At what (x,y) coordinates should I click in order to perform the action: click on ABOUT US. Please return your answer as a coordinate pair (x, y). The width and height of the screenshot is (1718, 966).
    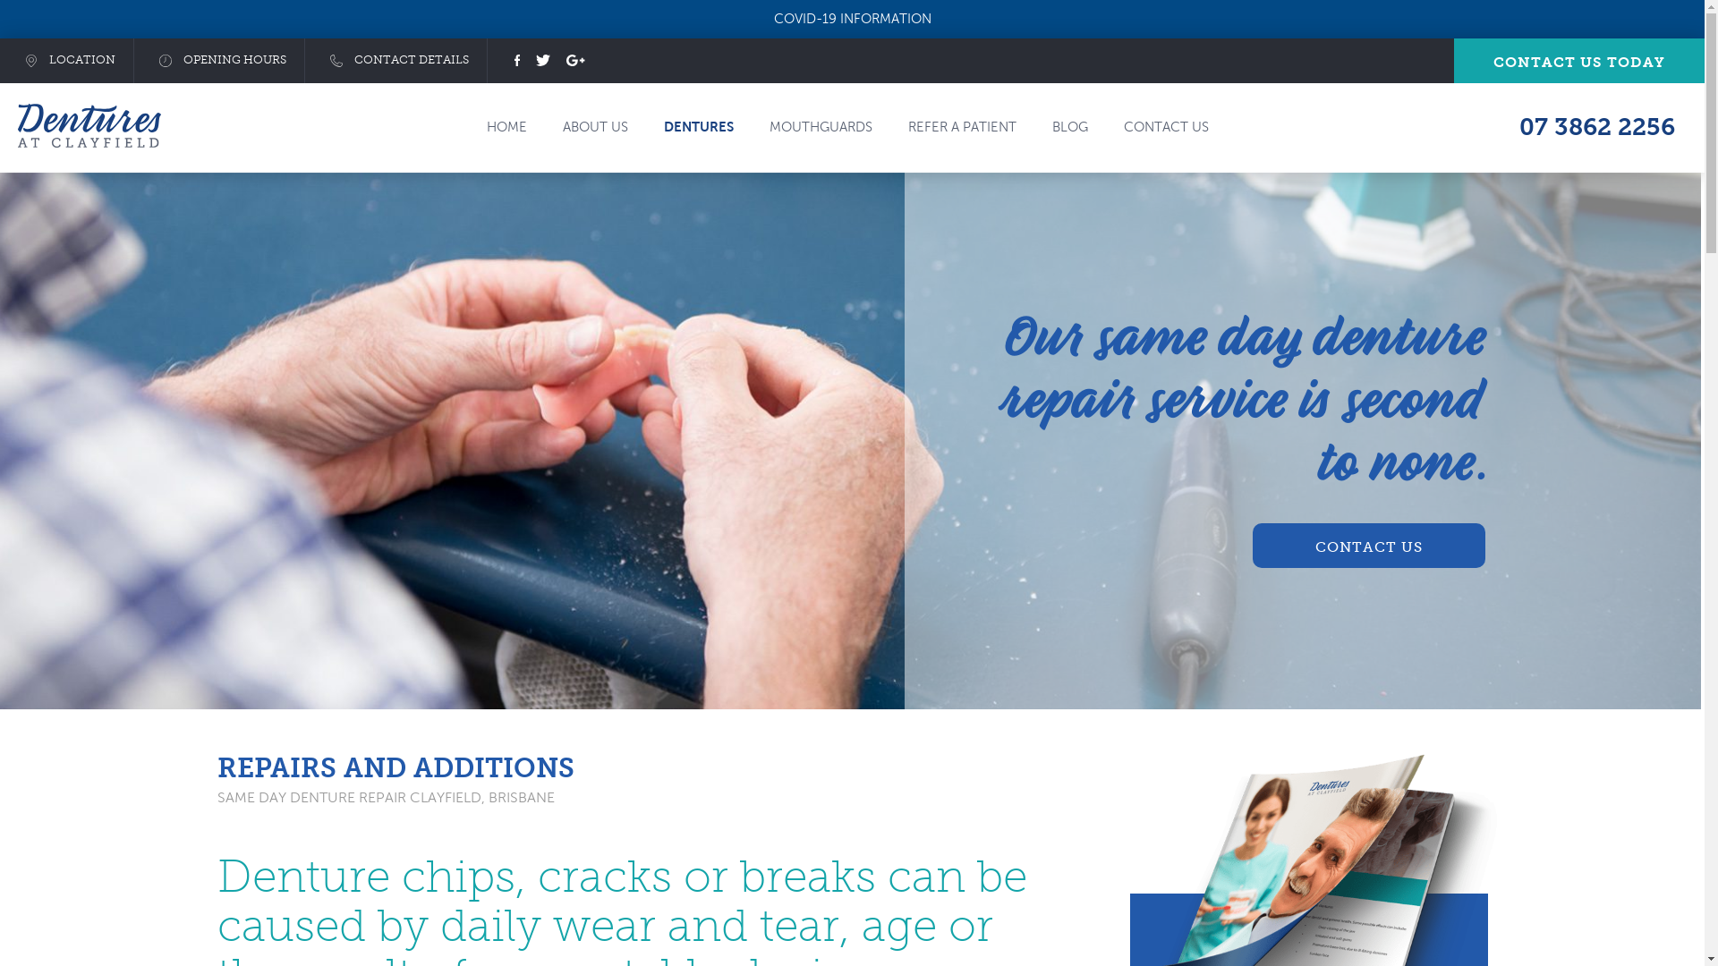
    Looking at the image, I should click on (596, 127).